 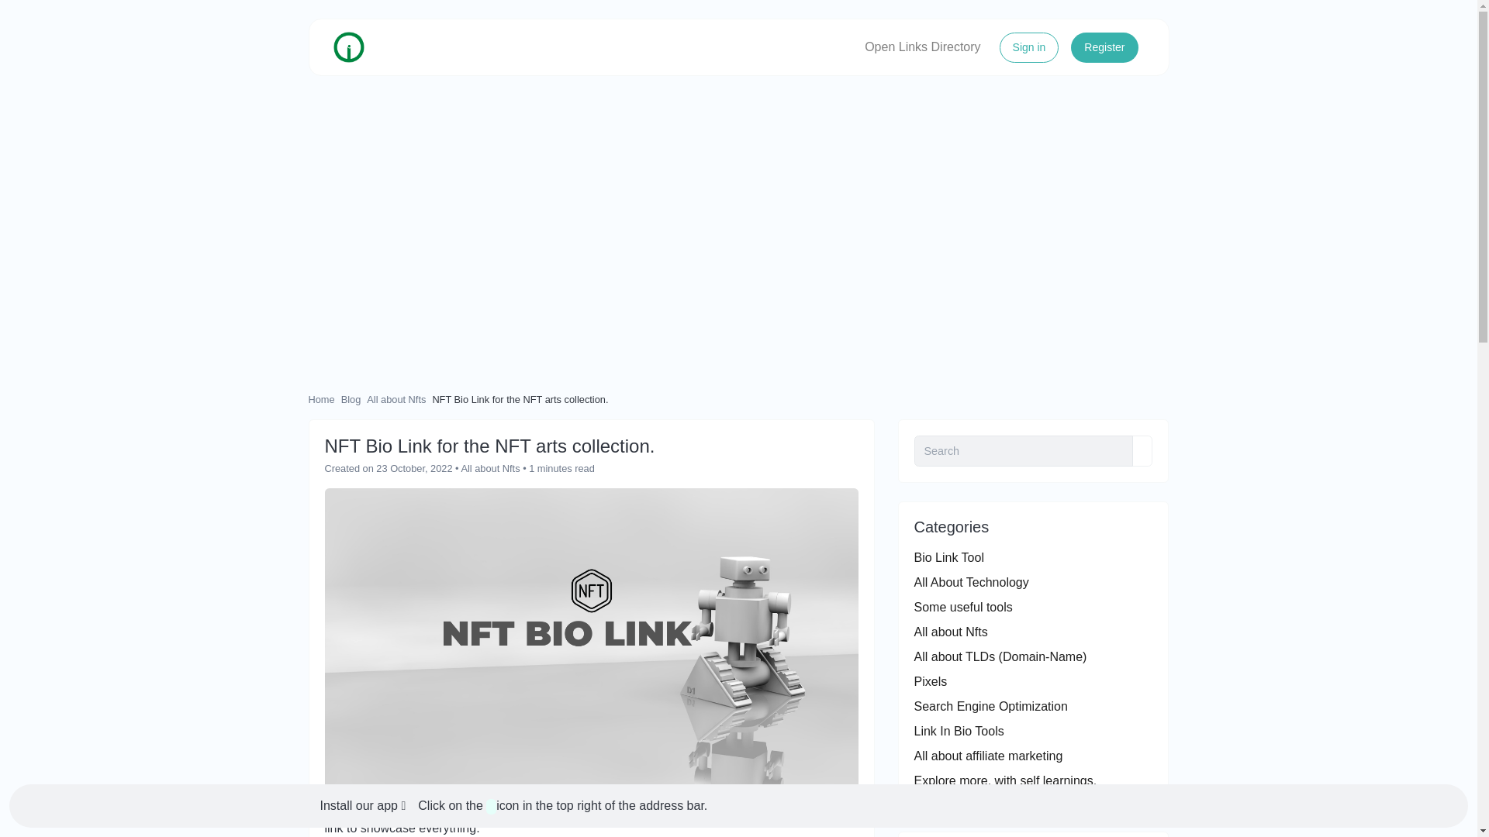 What do you see at coordinates (959, 731) in the screenshot?
I see `Link In Bio Tools` at bounding box center [959, 731].